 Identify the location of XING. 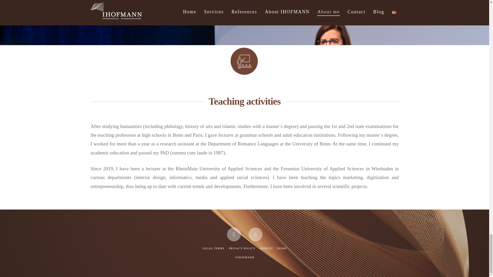
(255, 234).